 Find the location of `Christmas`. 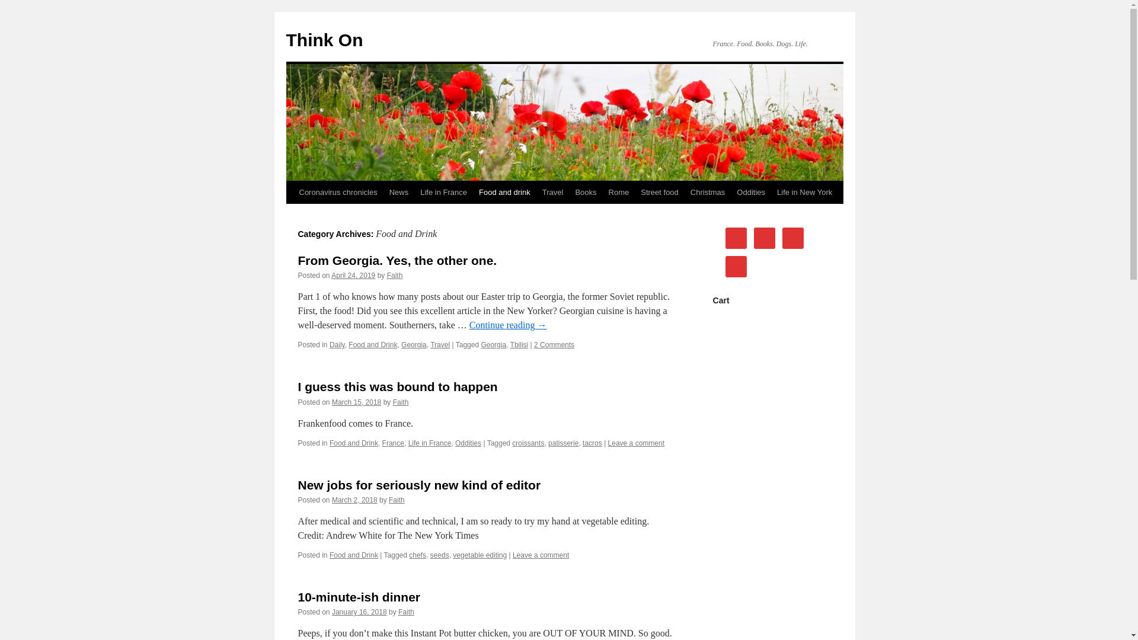

Christmas is located at coordinates (708, 192).